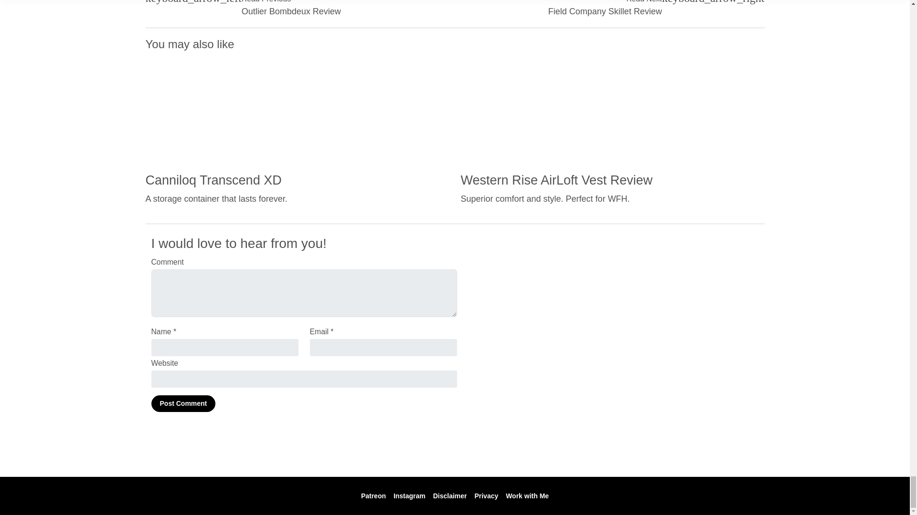  What do you see at coordinates (373, 496) in the screenshot?
I see `Patreon` at bounding box center [373, 496].